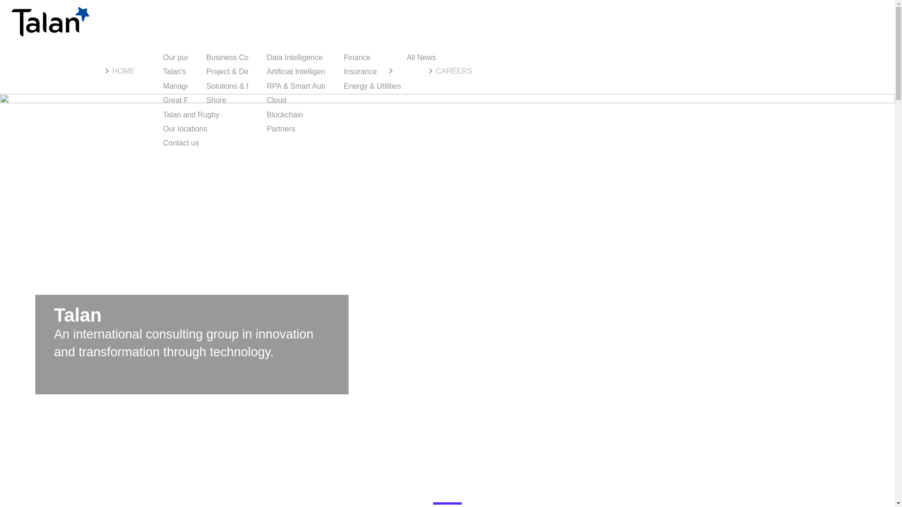 This screenshot has width=902, height=507. I want to click on Finance, so click(357, 59).